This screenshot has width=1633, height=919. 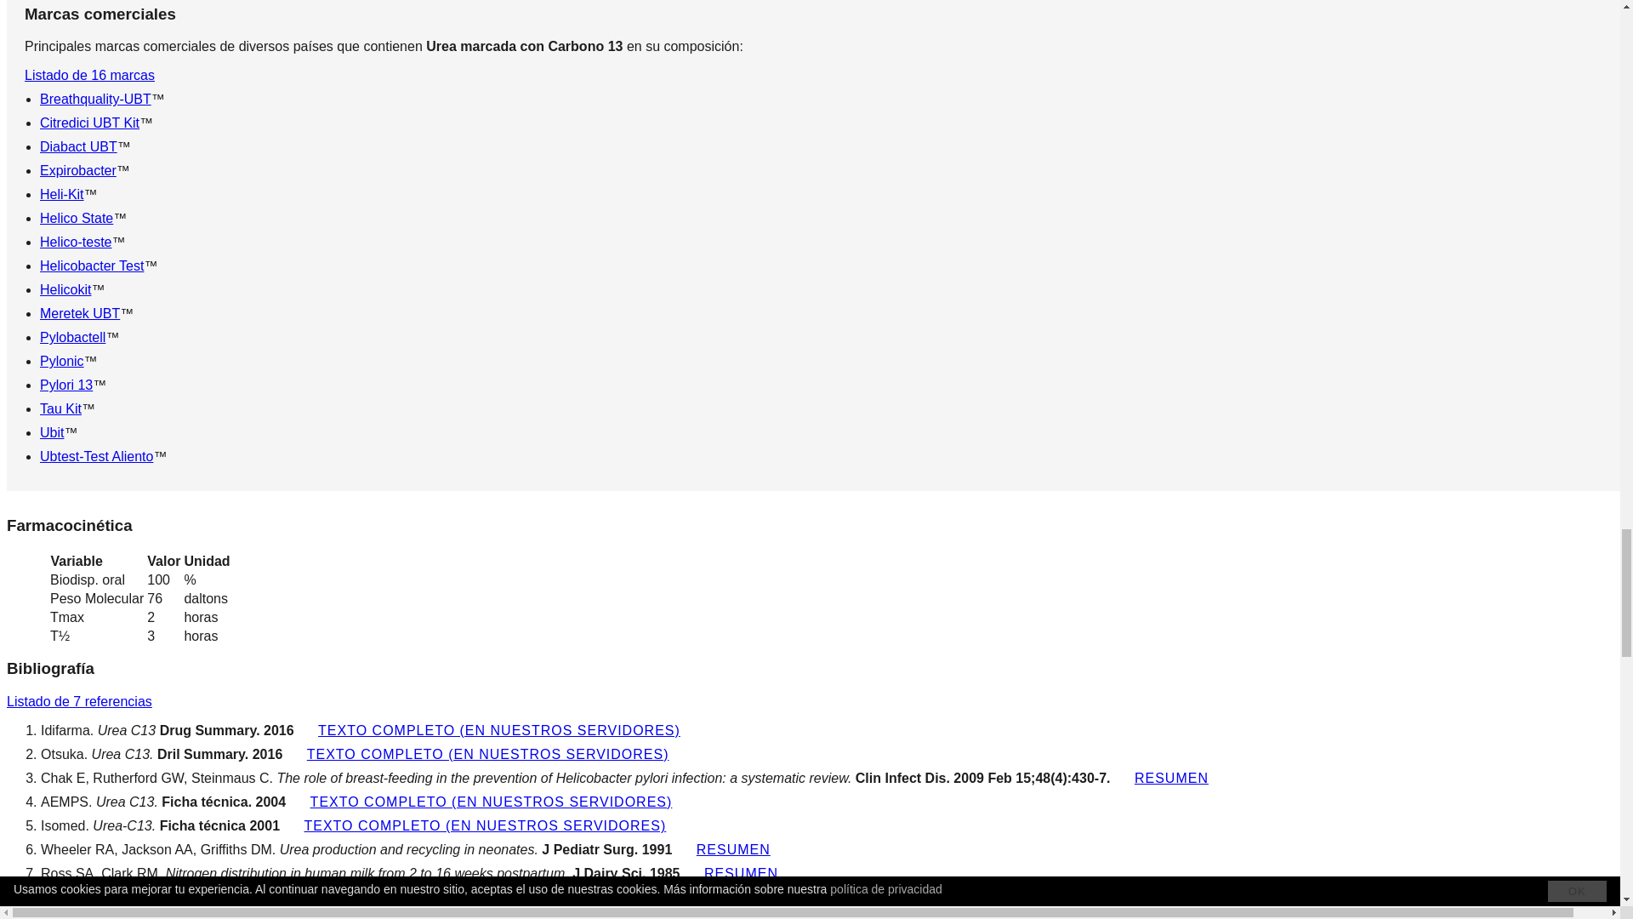 I want to click on Expirobacter, so click(x=77, y=170).